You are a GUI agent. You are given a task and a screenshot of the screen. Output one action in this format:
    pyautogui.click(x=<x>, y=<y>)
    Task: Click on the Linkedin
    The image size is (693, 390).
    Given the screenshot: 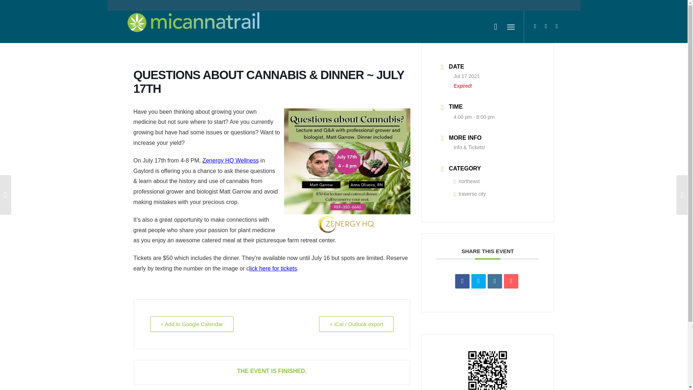 What is the action you would take?
    pyautogui.click(x=494, y=281)
    